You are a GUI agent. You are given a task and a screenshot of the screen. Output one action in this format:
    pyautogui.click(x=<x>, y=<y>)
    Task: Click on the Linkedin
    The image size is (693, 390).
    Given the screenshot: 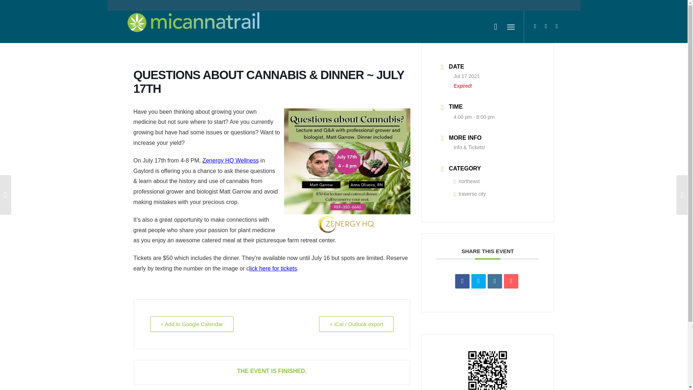 What is the action you would take?
    pyautogui.click(x=494, y=281)
    